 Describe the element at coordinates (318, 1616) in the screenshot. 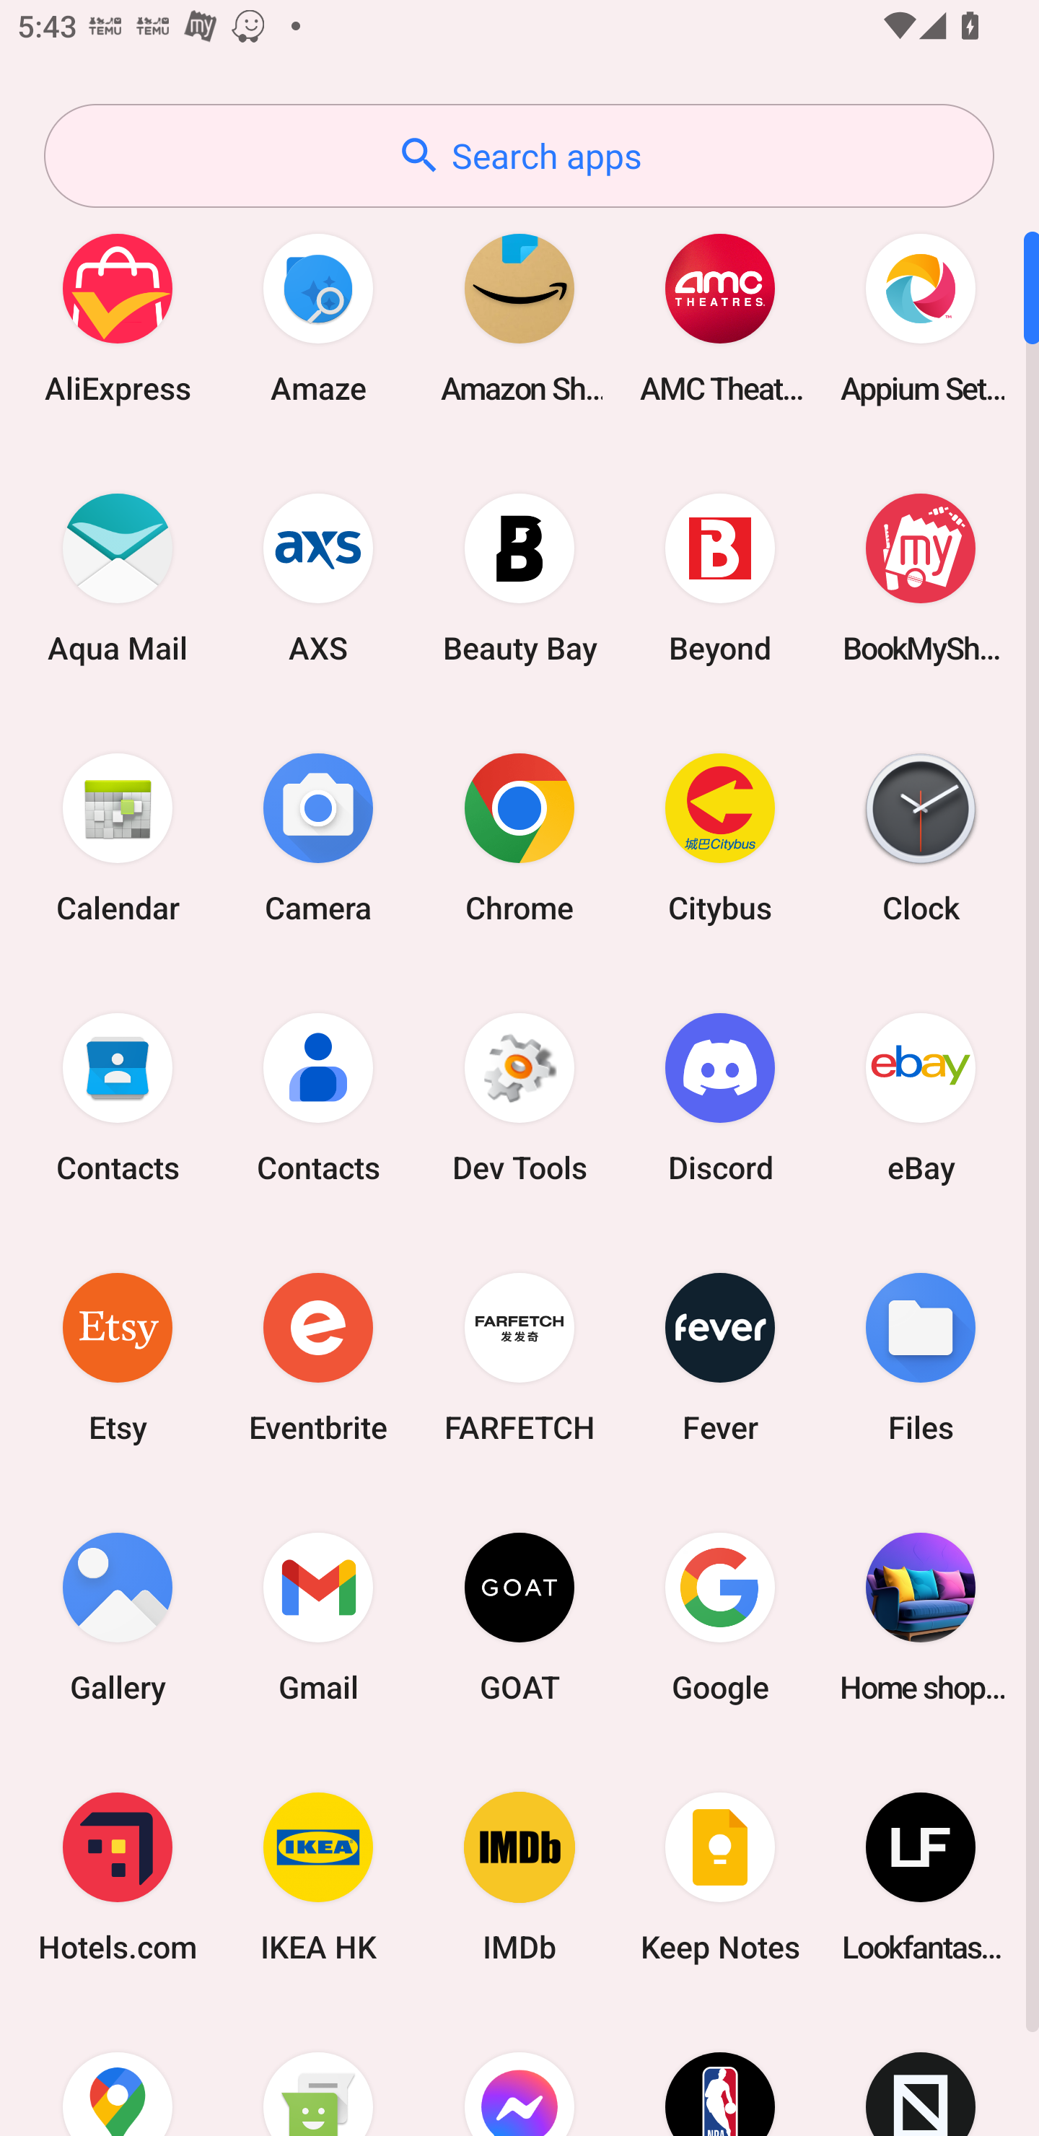

I see `Gmail` at that location.